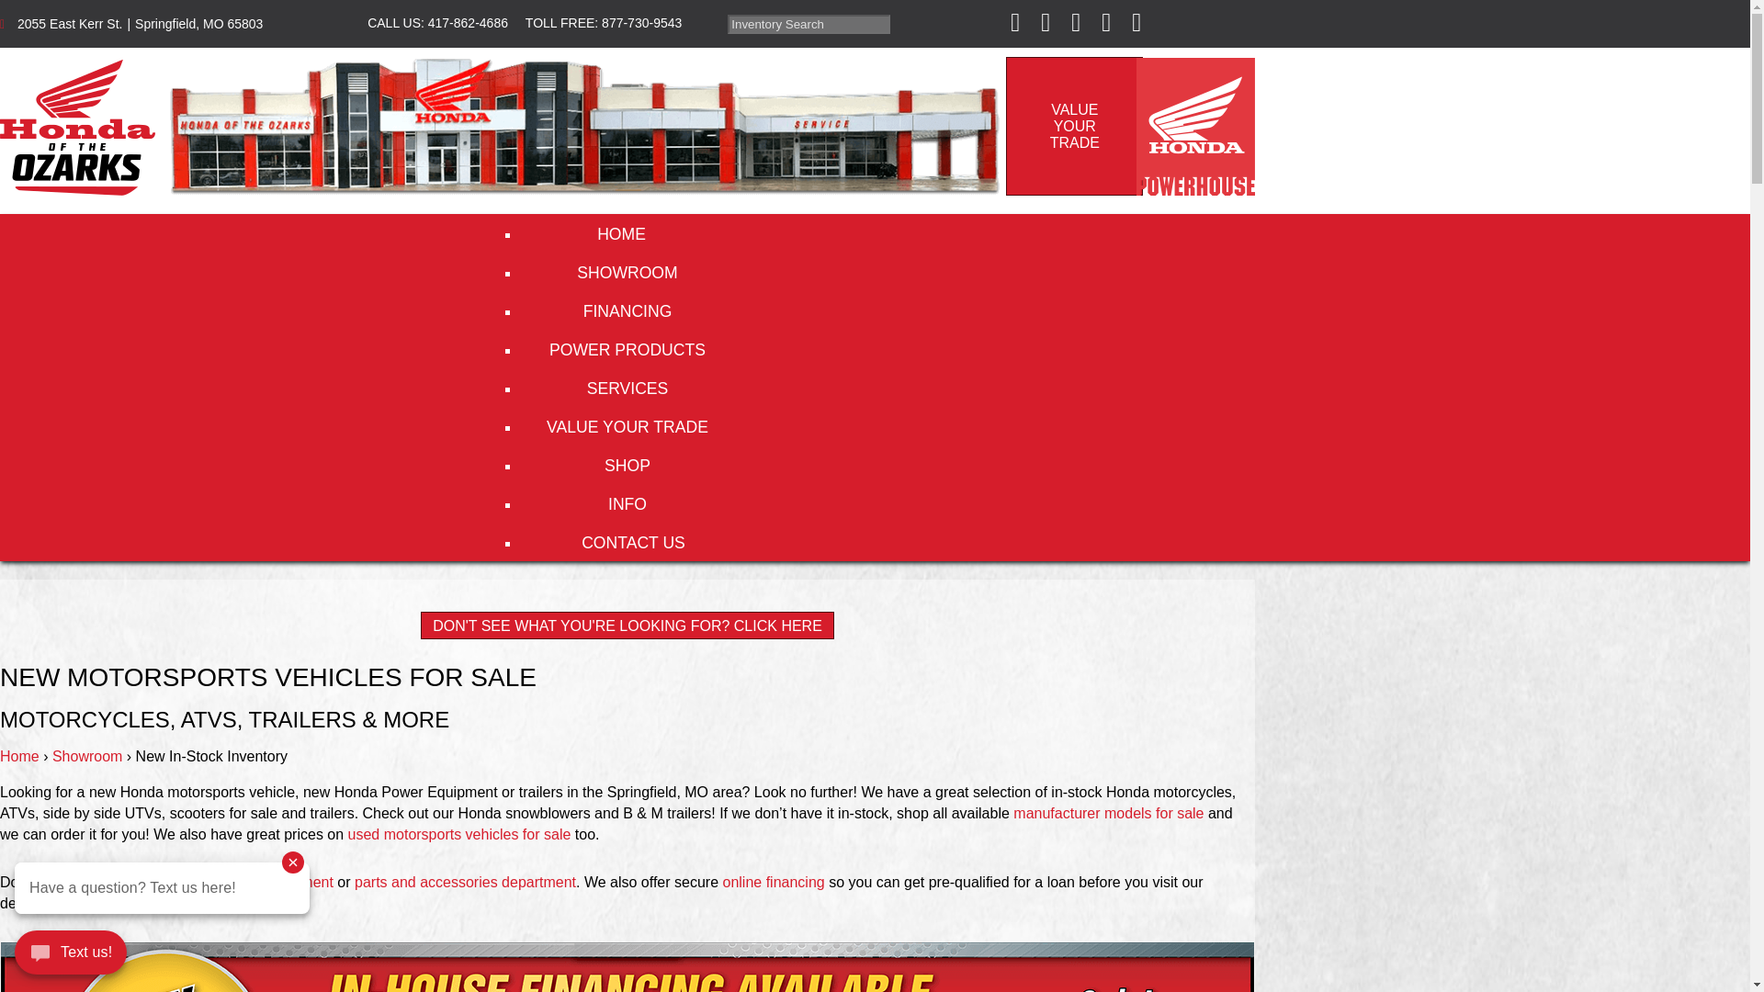 The height and width of the screenshot is (992, 1764). Describe the element at coordinates (627, 387) in the screenshot. I see `SERVICES` at that location.